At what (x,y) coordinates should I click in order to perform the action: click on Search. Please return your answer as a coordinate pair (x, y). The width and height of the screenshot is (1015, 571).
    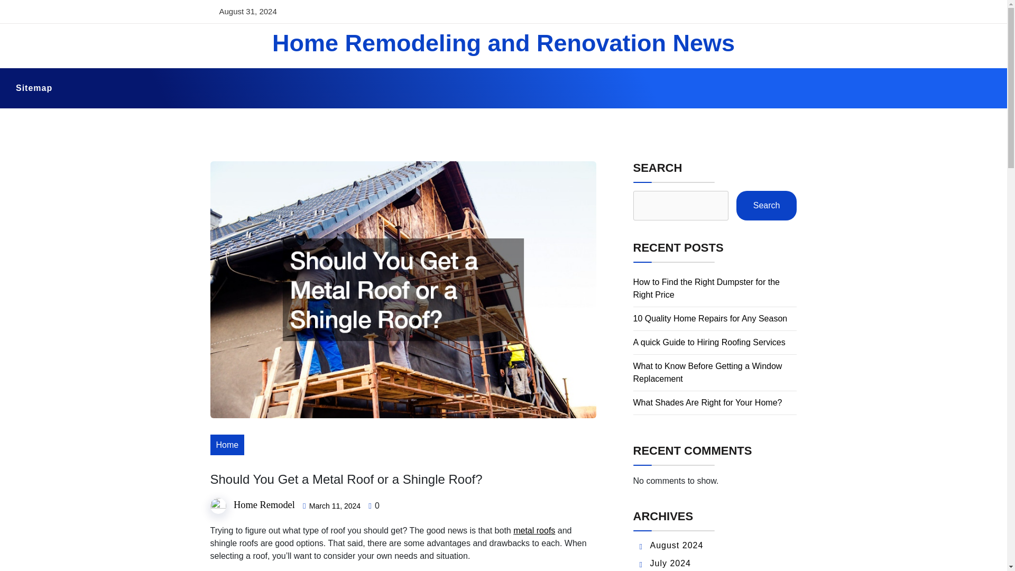
    Looking at the image, I should click on (767, 205).